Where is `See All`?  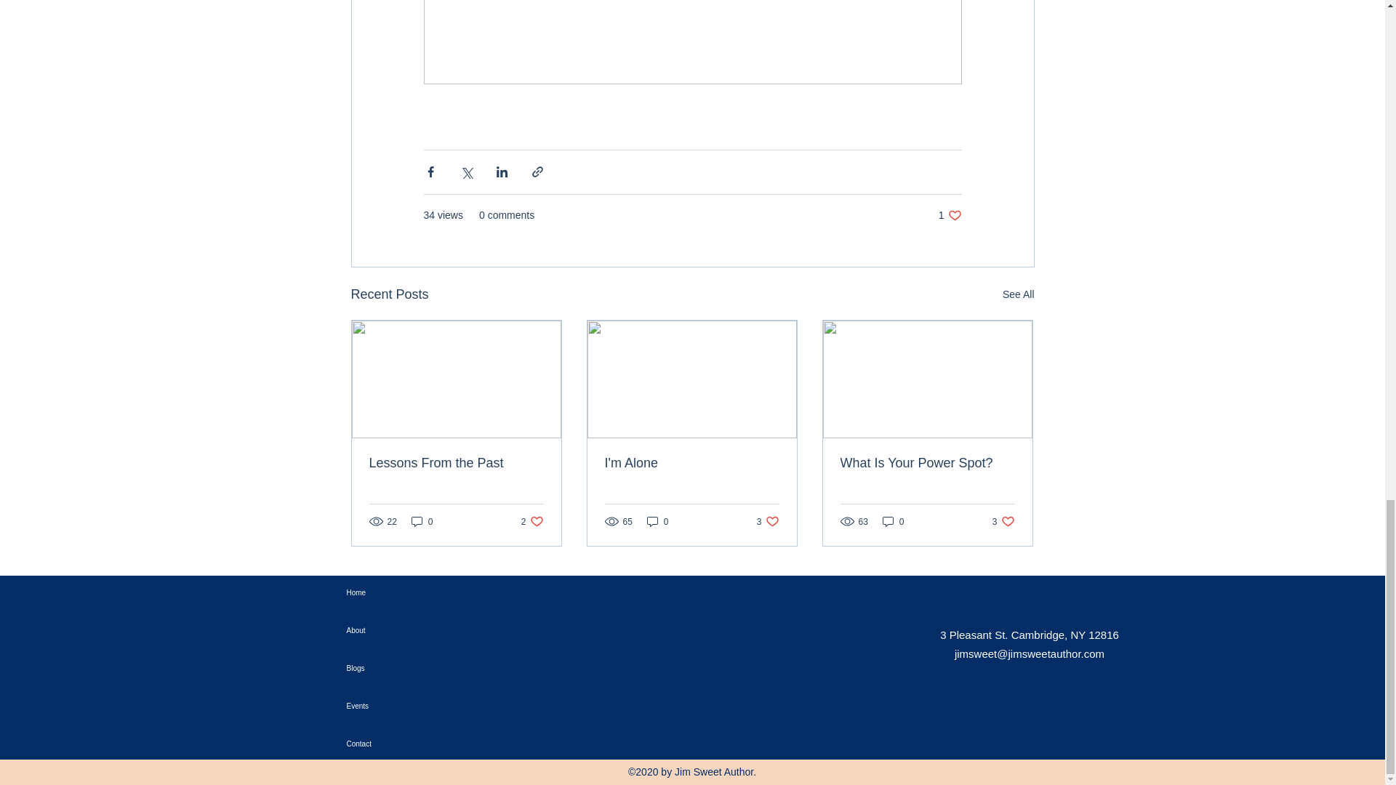 See All is located at coordinates (691, 464).